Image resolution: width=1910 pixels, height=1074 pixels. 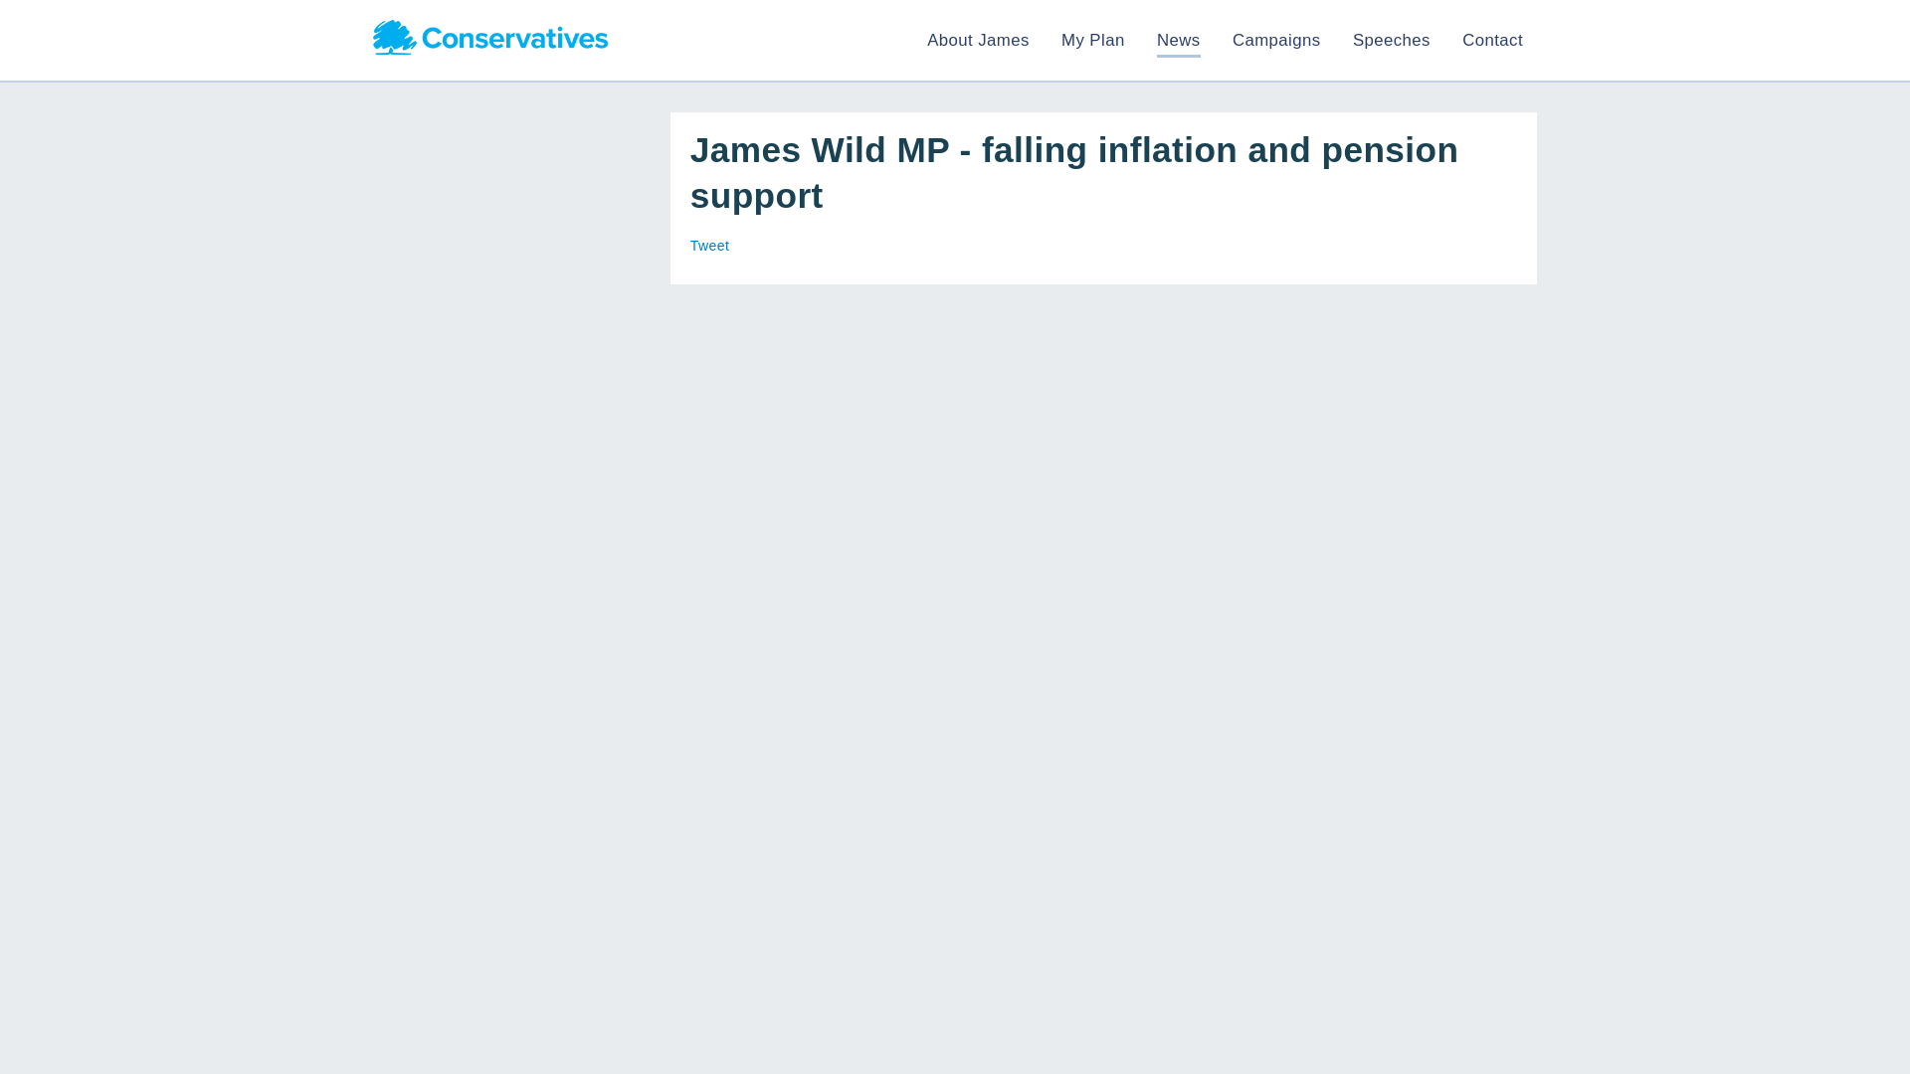 What do you see at coordinates (1492, 40) in the screenshot?
I see `Contact` at bounding box center [1492, 40].